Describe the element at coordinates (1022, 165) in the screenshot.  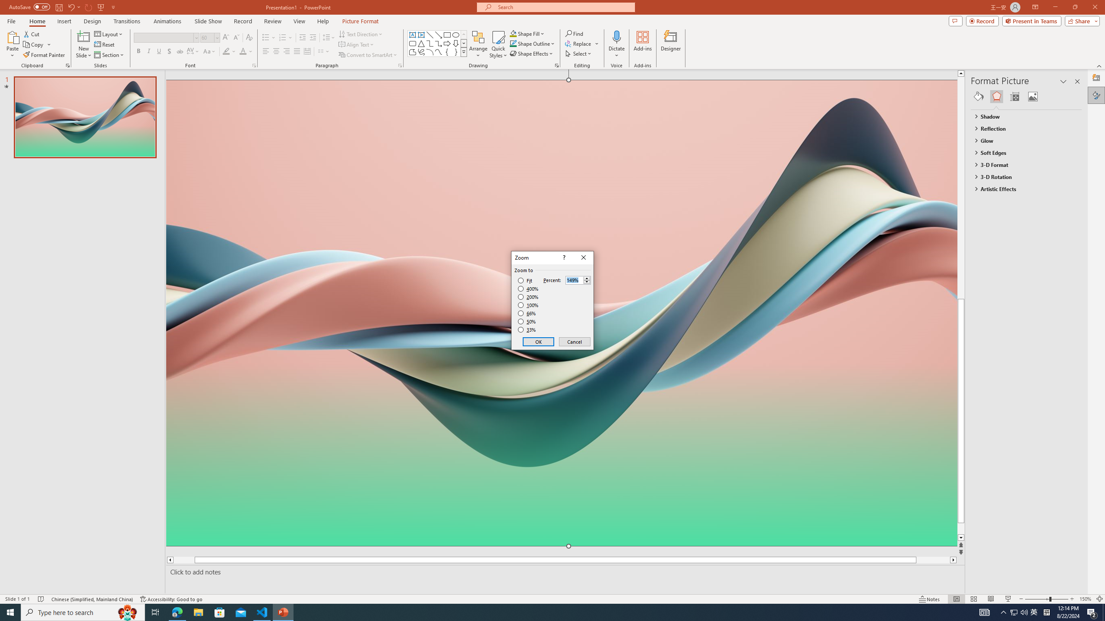
I see `3-D Format` at that location.